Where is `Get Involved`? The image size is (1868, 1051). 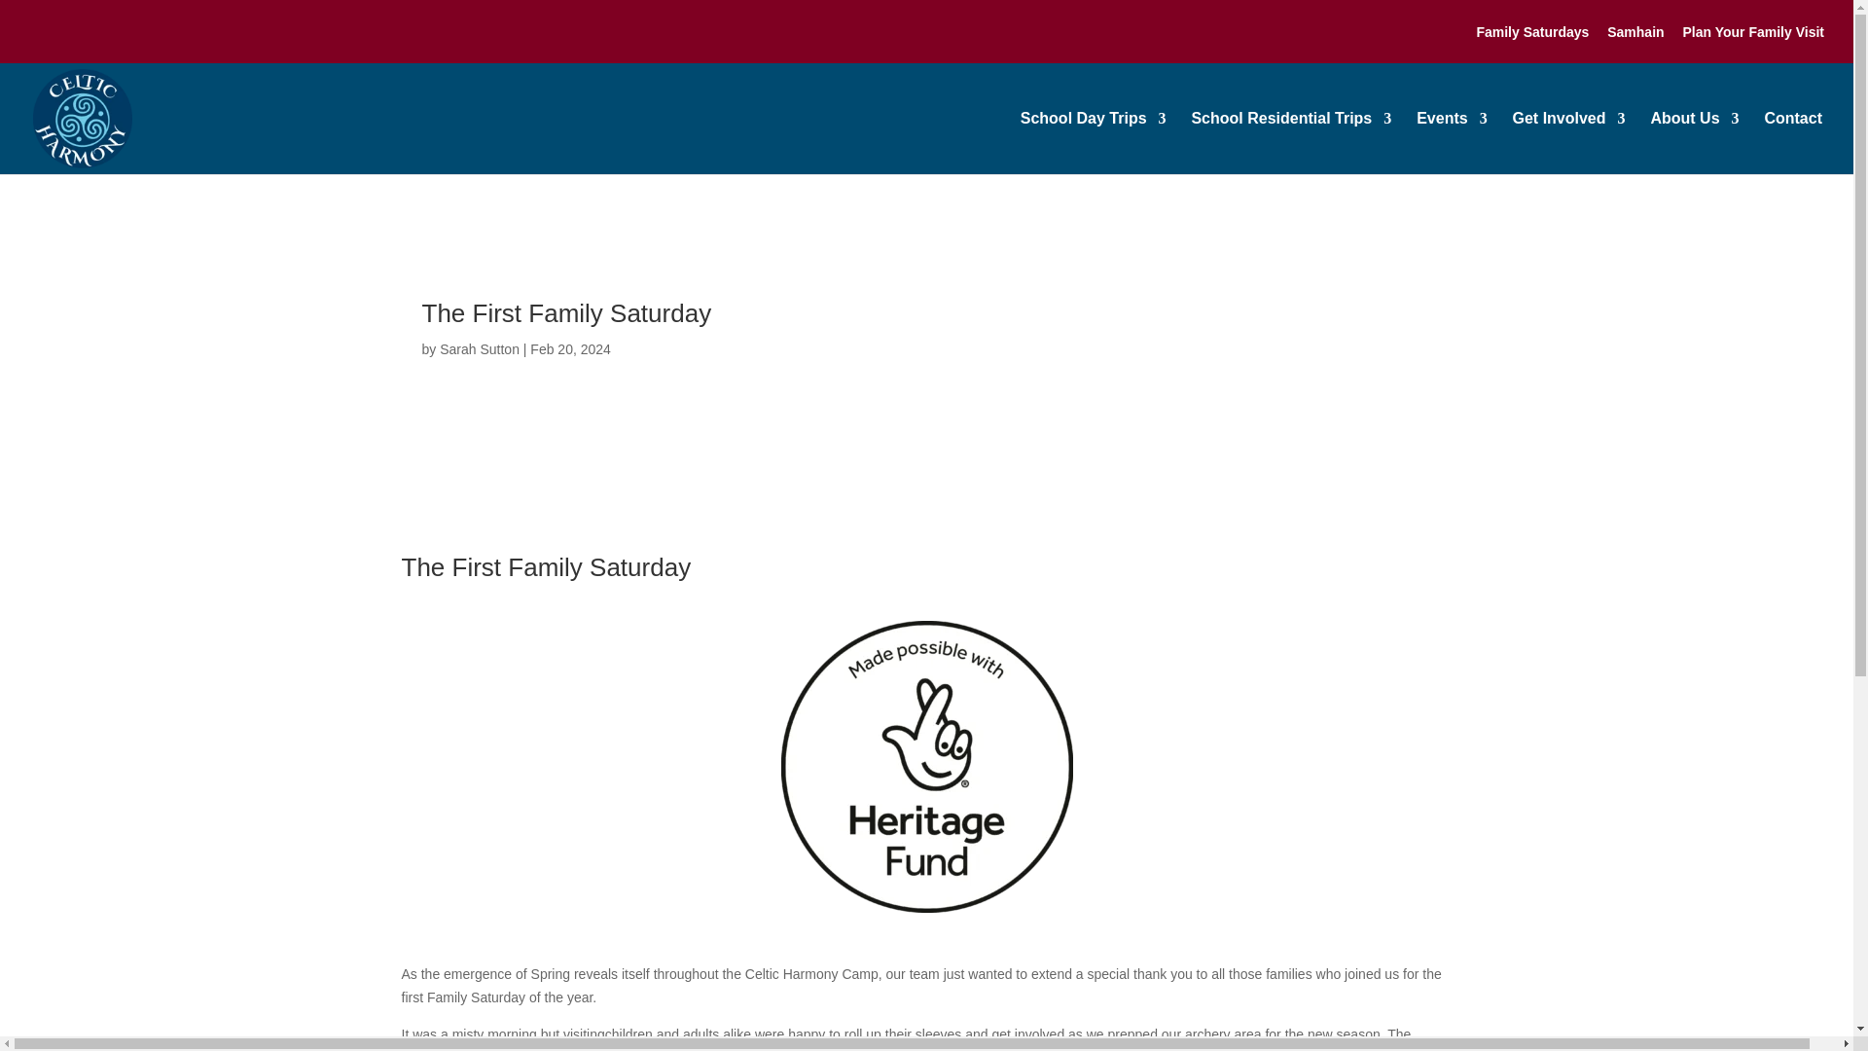
Get Involved is located at coordinates (1568, 142).